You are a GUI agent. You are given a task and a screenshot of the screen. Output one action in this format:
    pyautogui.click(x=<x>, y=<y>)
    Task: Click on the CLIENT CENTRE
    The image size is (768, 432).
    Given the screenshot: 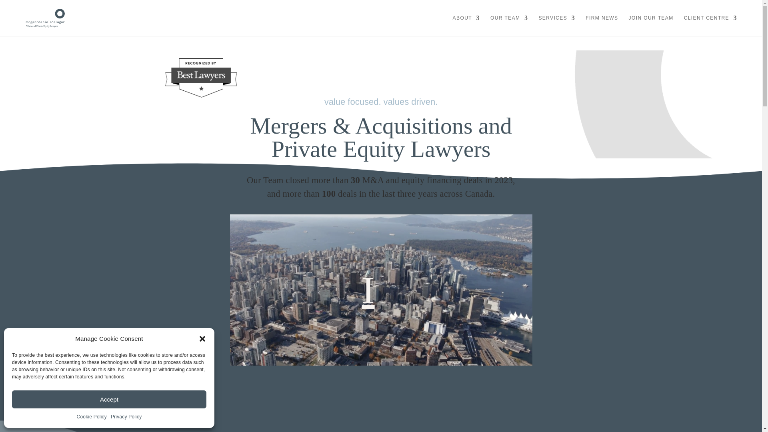 What is the action you would take?
    pyautogui.click(x=710, y=24)
    